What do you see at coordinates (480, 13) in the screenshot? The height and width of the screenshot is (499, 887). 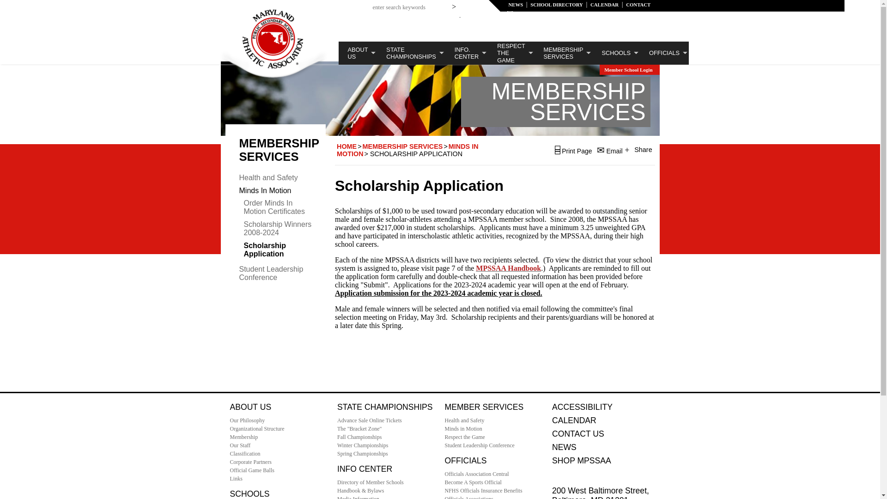 I see `Skip to main content` at bounding box center [480, 13].